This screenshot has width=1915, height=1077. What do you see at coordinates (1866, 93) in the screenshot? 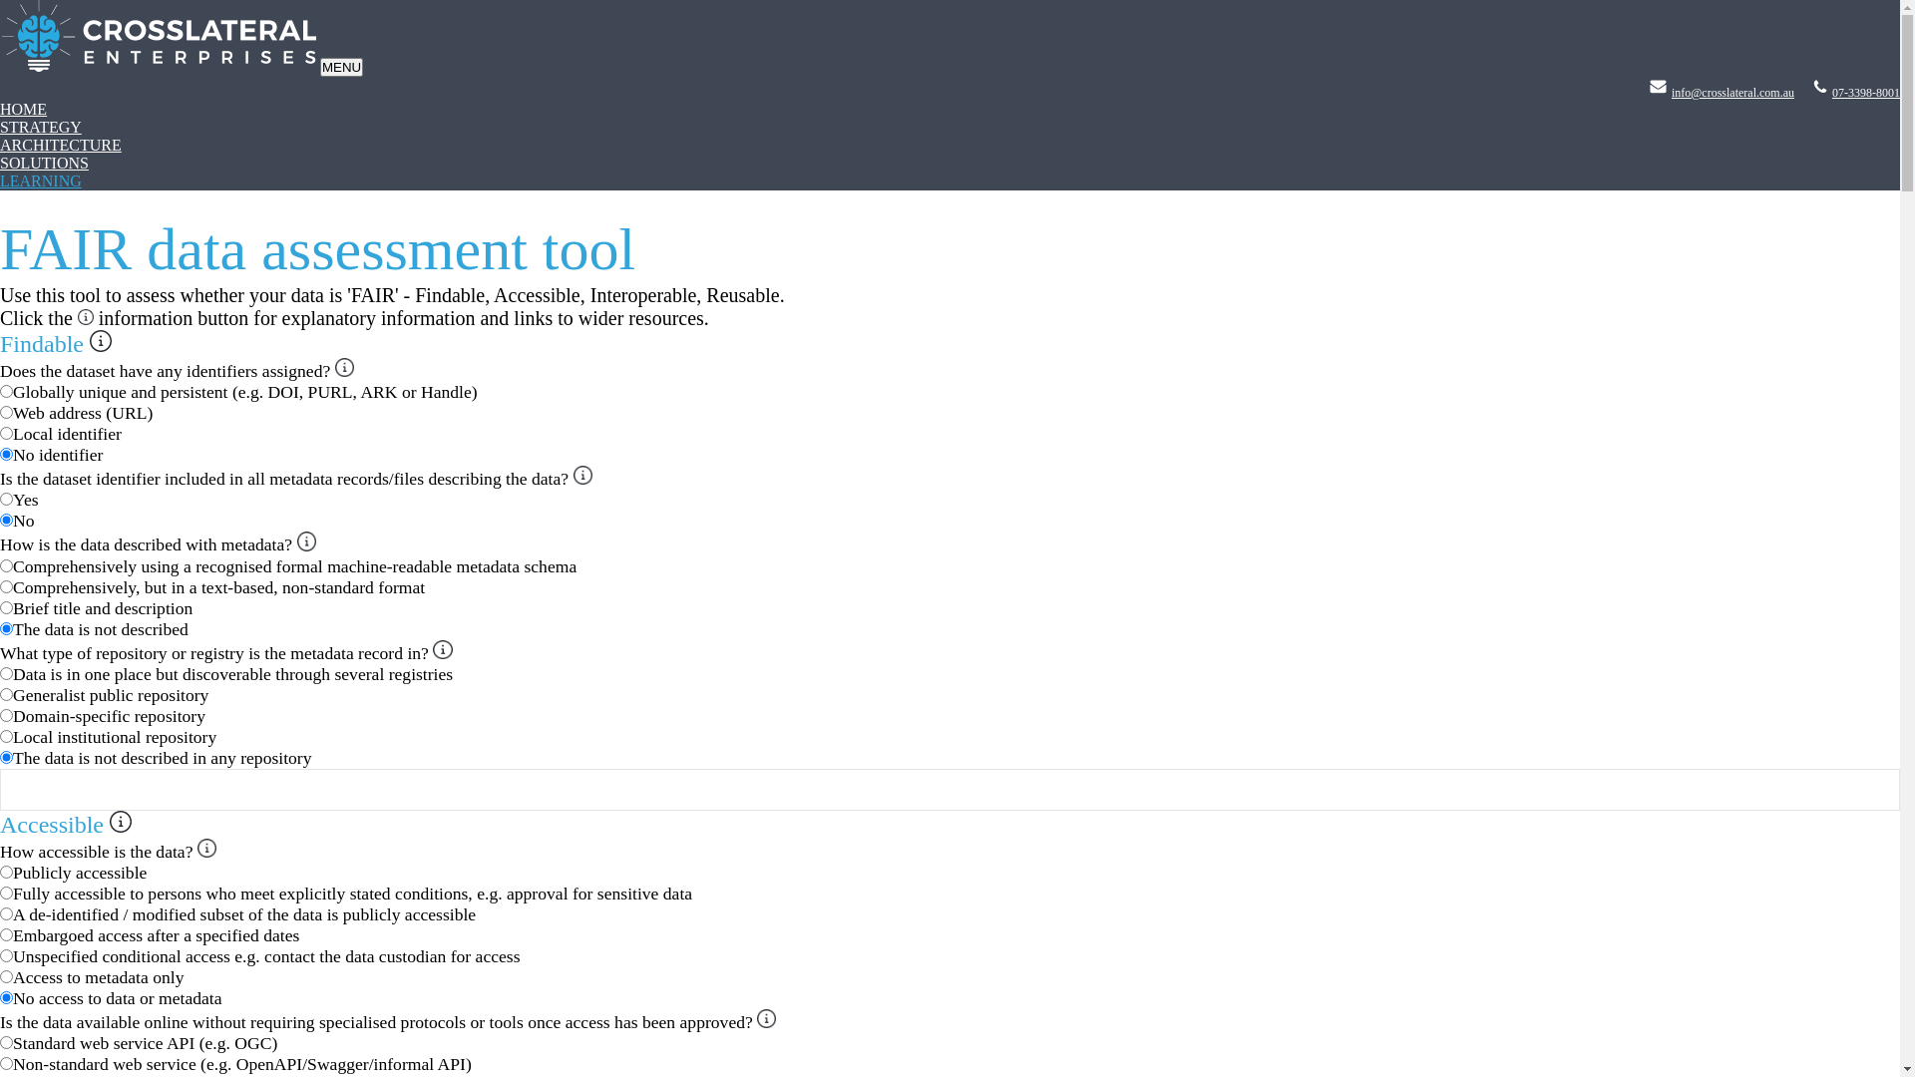
I see `07-3398-8001` at bounding box center [1866, 93].